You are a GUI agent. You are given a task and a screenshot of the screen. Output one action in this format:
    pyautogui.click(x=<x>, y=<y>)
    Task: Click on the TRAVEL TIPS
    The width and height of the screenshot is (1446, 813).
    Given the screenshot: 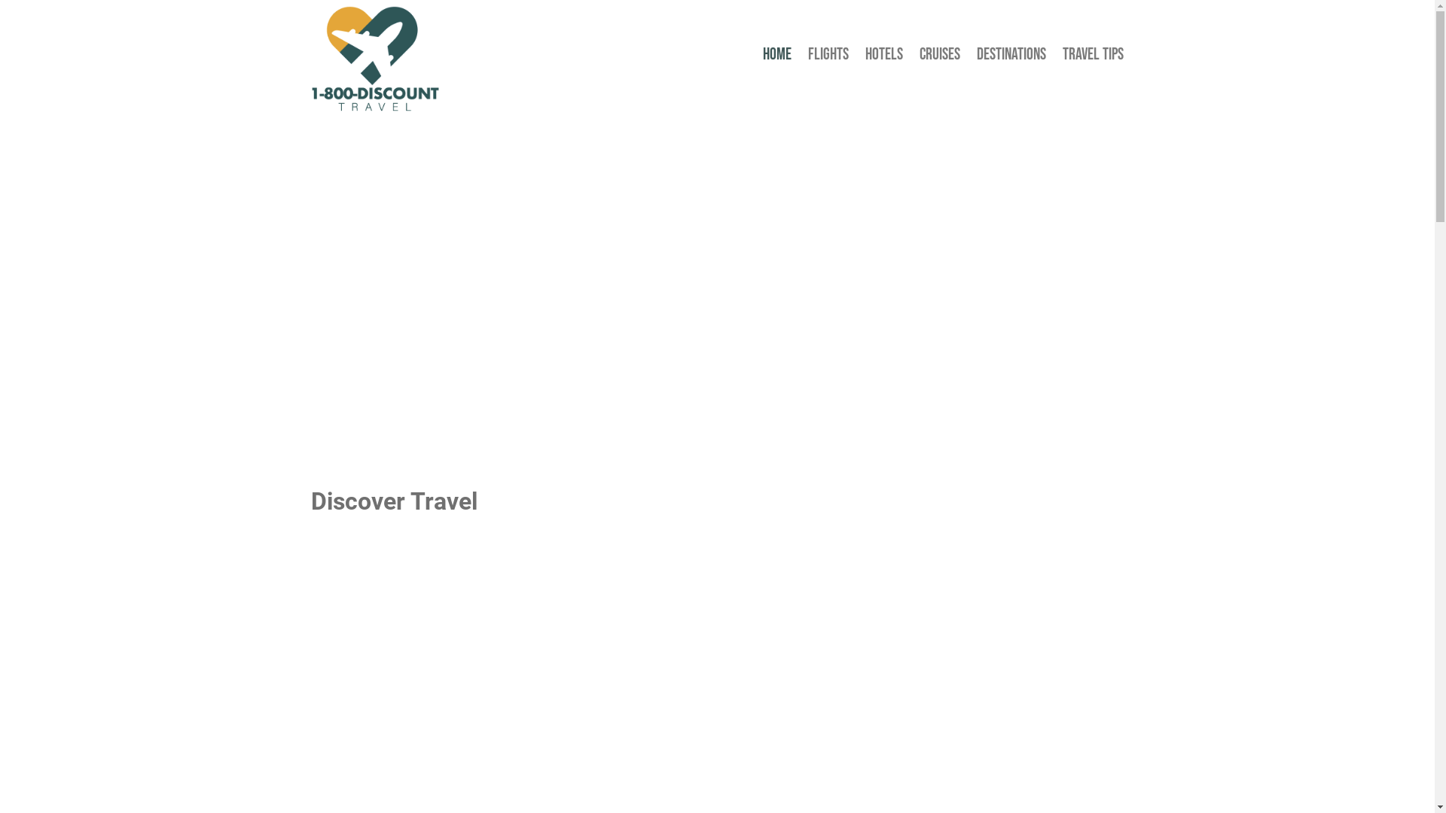 What is the action you would take?
    pyautogui.click(x=1094, y=58)
    